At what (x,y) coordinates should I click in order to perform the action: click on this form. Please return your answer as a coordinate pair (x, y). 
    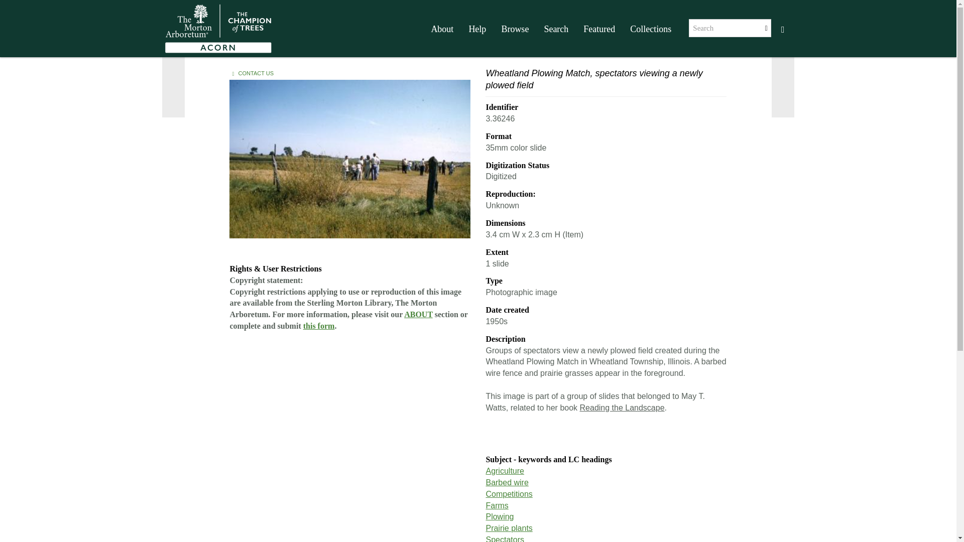
    Looking at the image, I should click on (319, 326).